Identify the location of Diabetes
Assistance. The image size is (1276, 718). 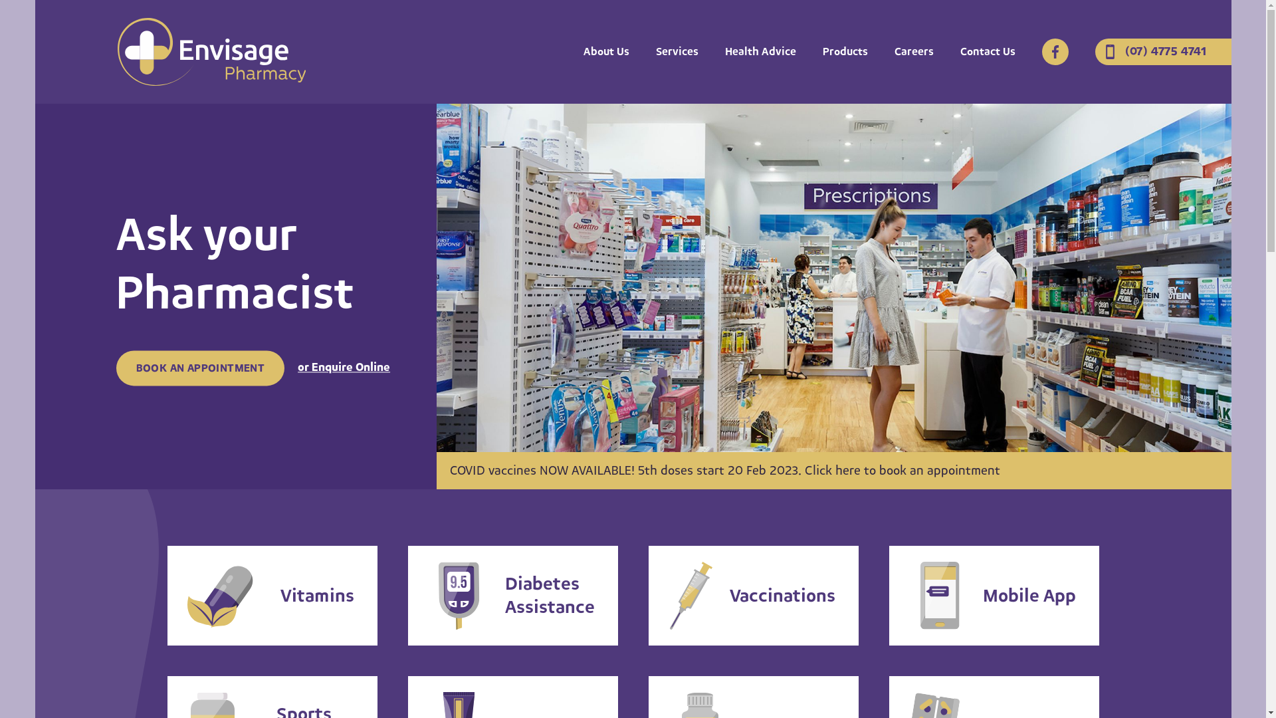
(513, 596).